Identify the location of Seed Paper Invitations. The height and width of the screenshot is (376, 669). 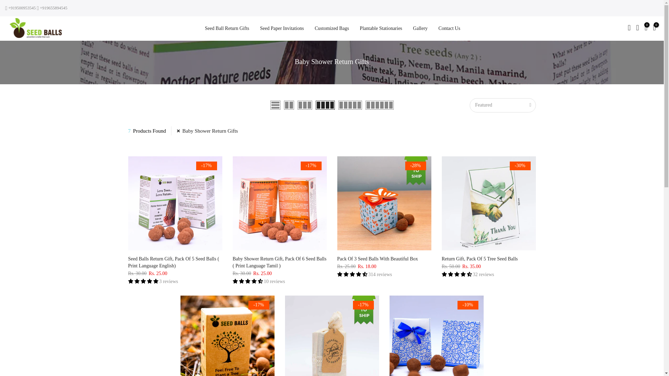
(281, 29).